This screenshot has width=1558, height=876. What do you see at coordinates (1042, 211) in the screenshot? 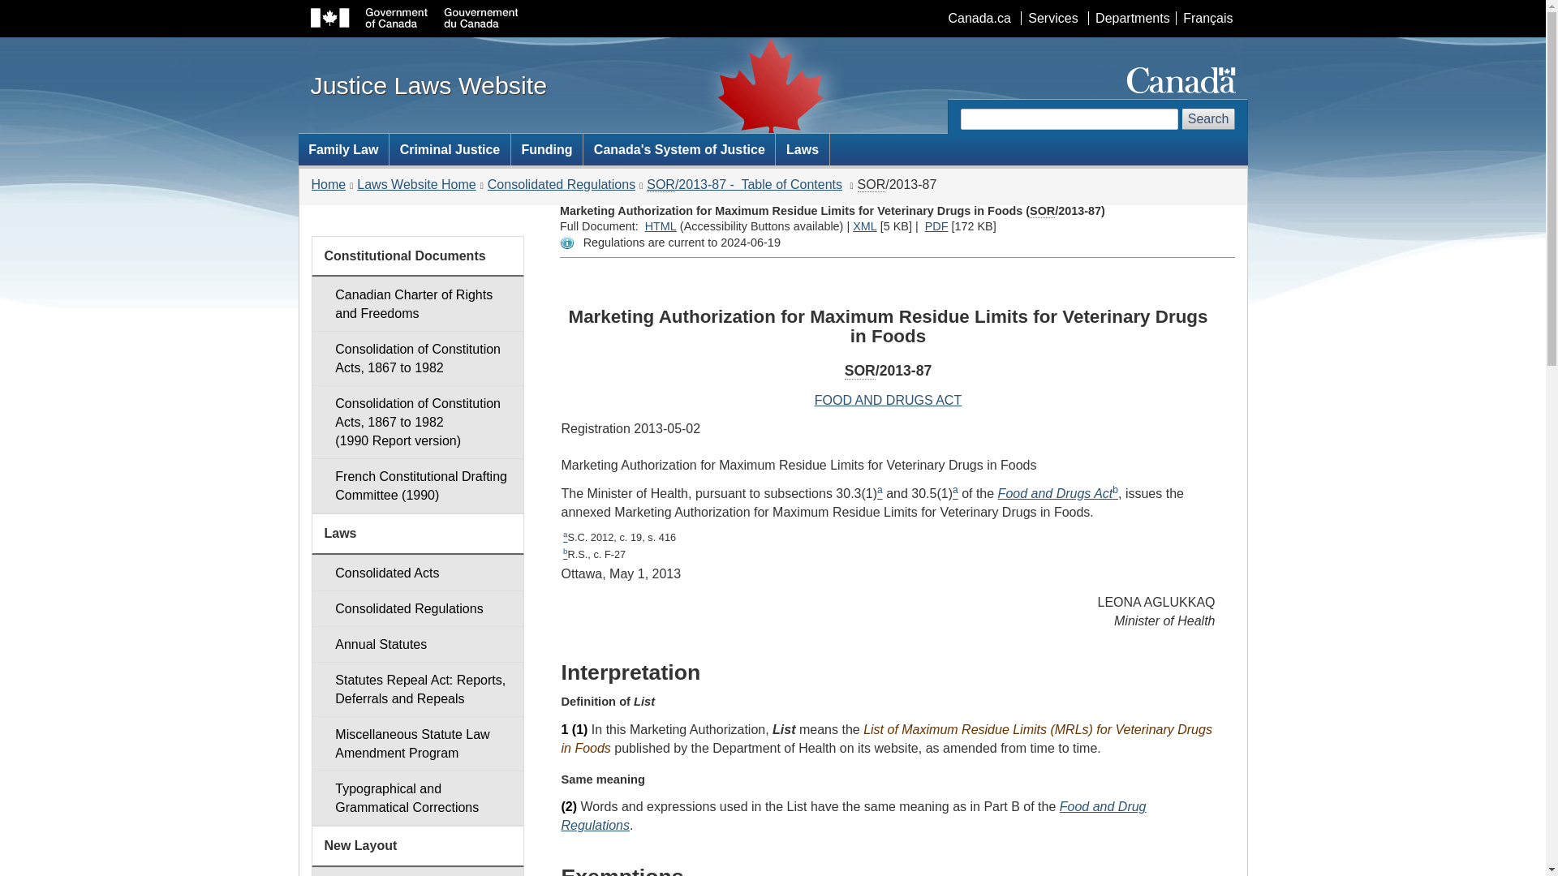
I see `Statutory Orders and Regulations` at bounding box center [1042, 211].